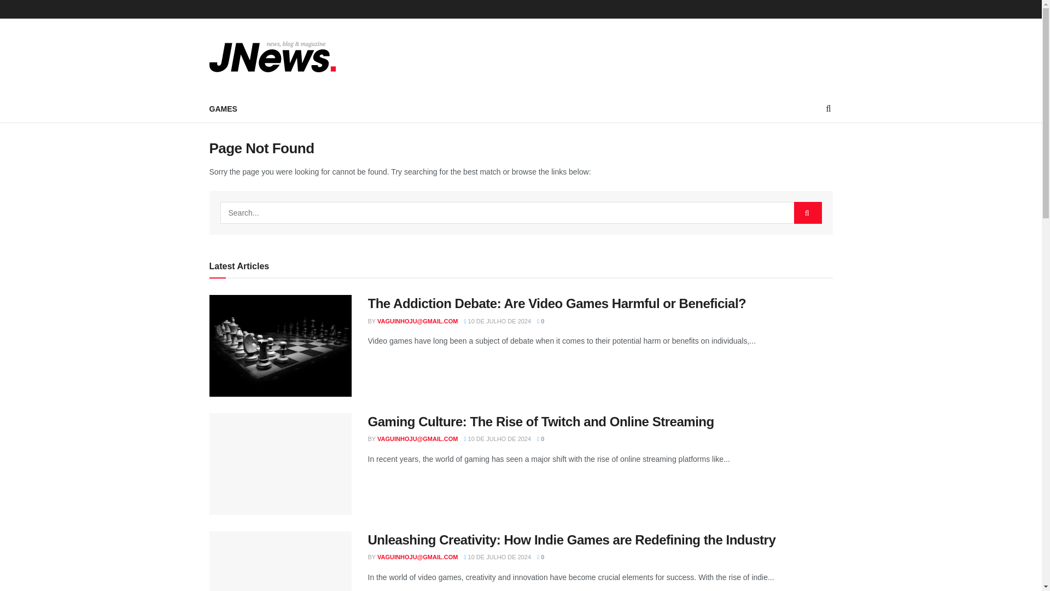  I want to click on 0, so click(540, 557).